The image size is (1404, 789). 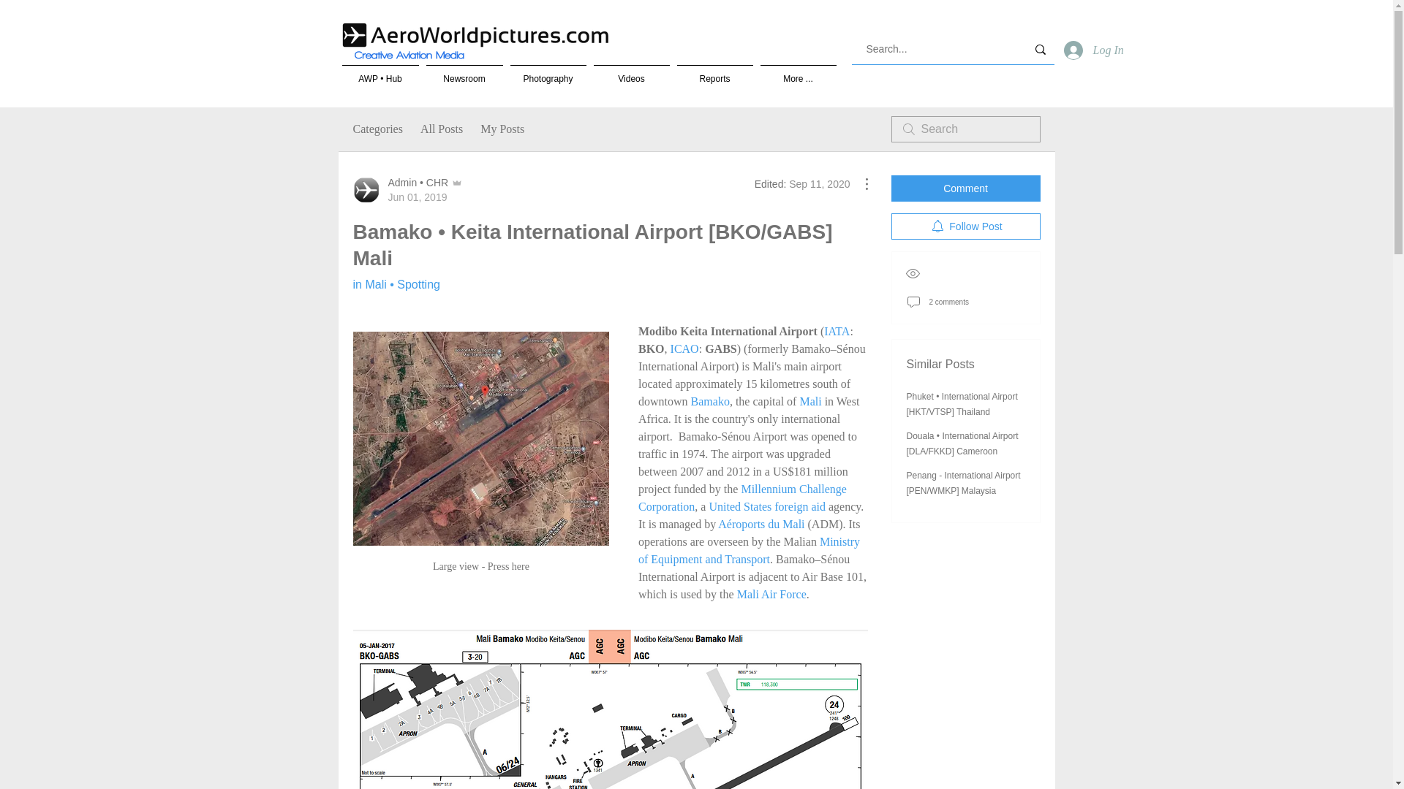 What do you see at coordinates (1087, 50) in the screenshot?
I see `Log In` at bounding box center [1087, 50].